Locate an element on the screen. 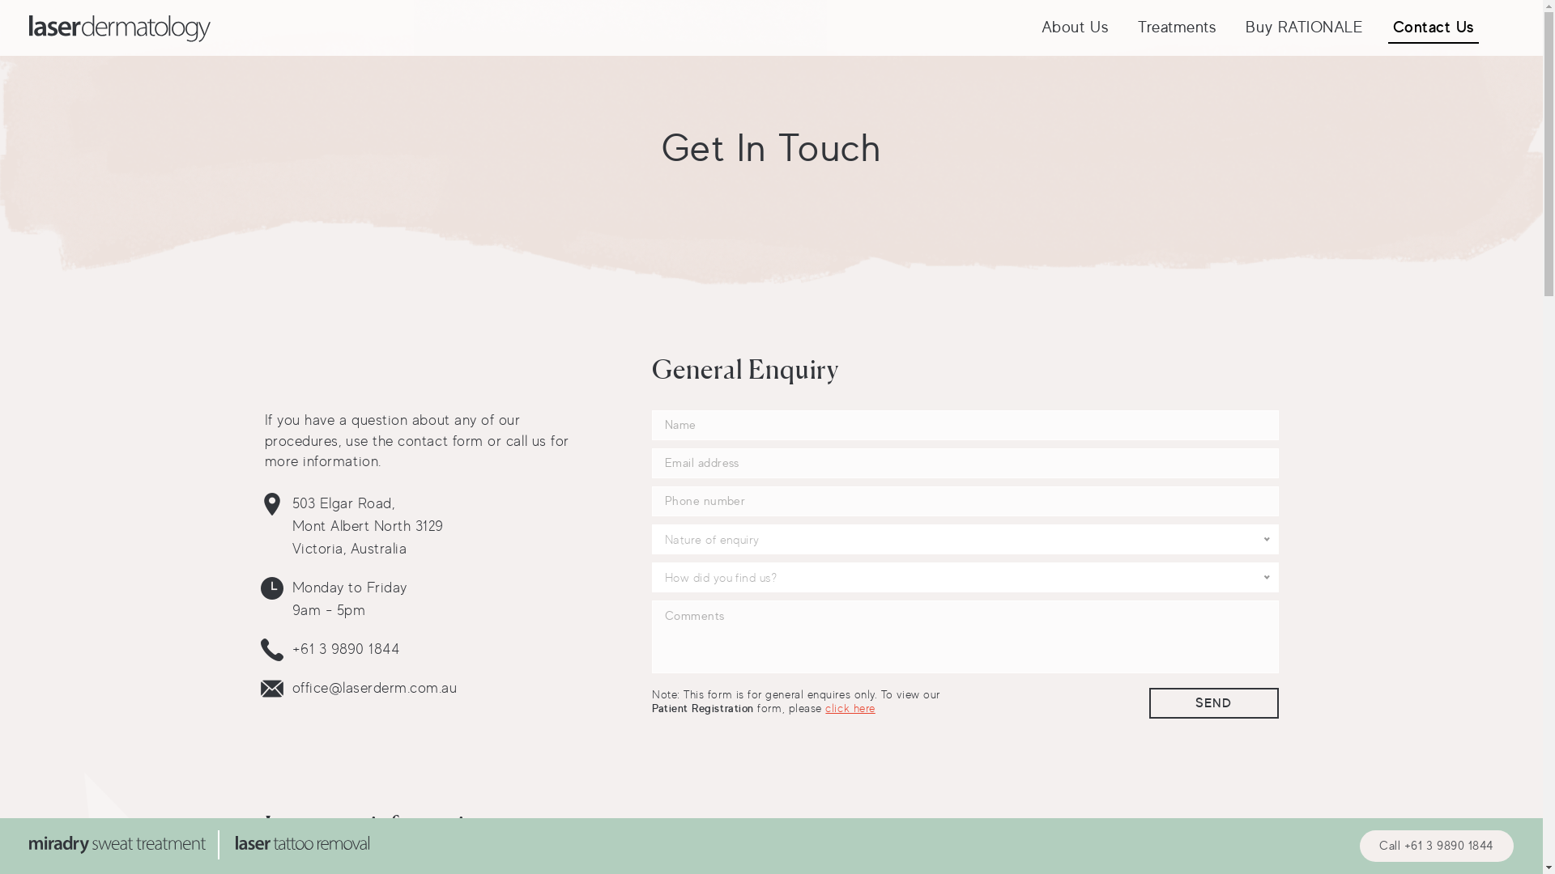 This screenshot has height=874, width=1555. Buy RATIONALE is located at coordinates (1304, 28).